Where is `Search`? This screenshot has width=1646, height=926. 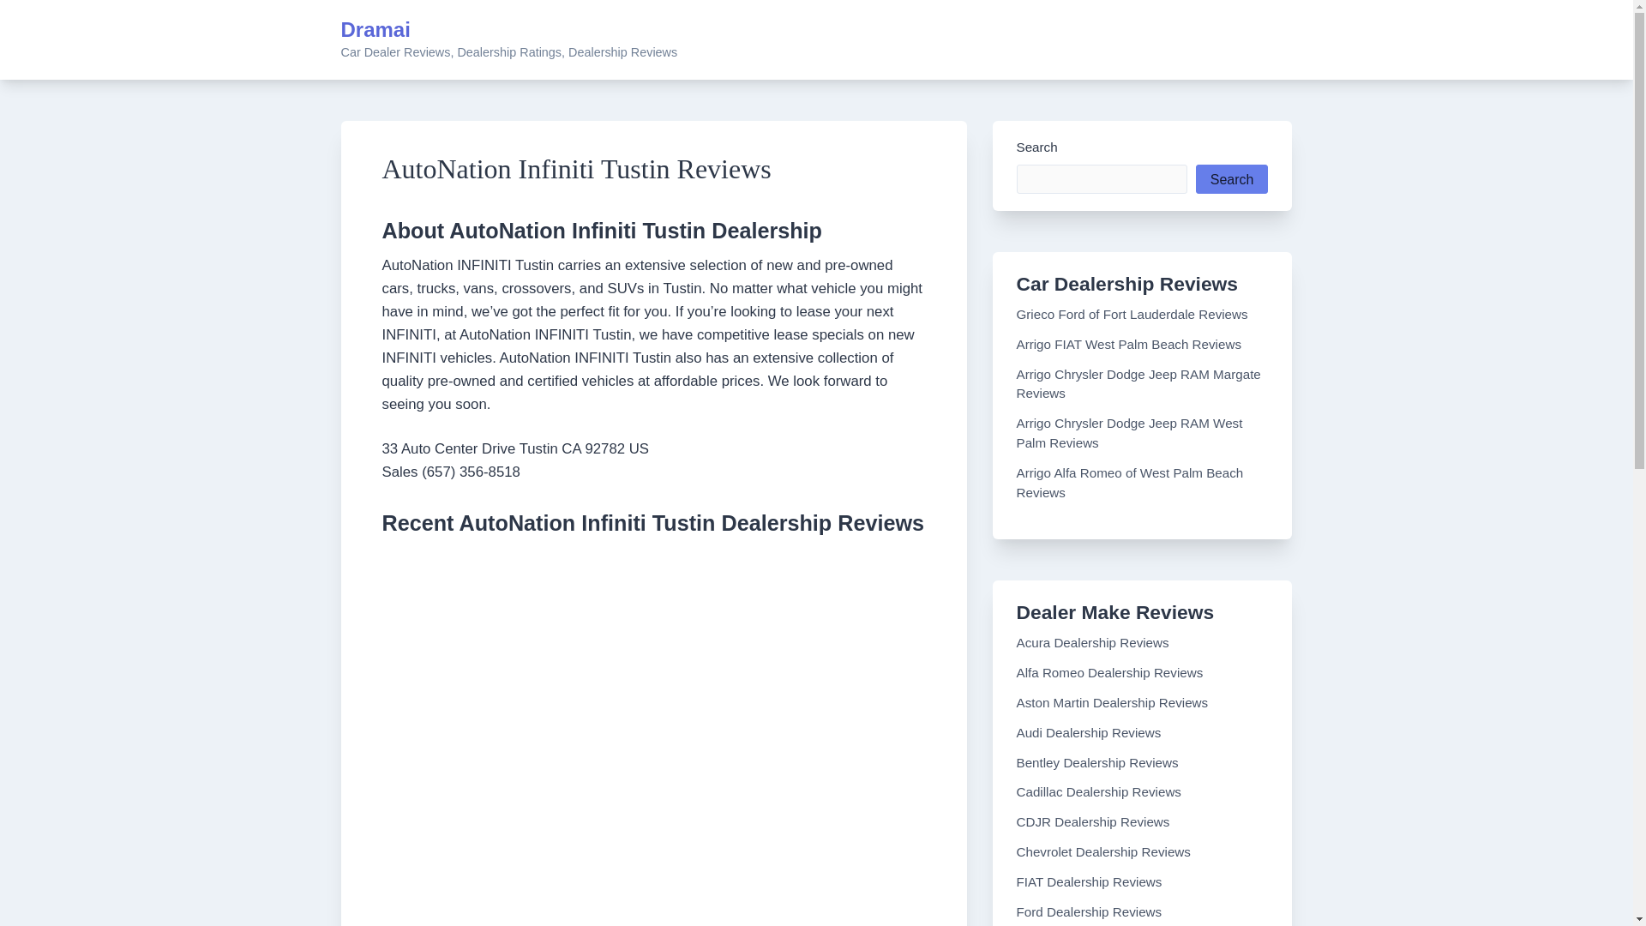
Search is located at coordinates (1233, 178).